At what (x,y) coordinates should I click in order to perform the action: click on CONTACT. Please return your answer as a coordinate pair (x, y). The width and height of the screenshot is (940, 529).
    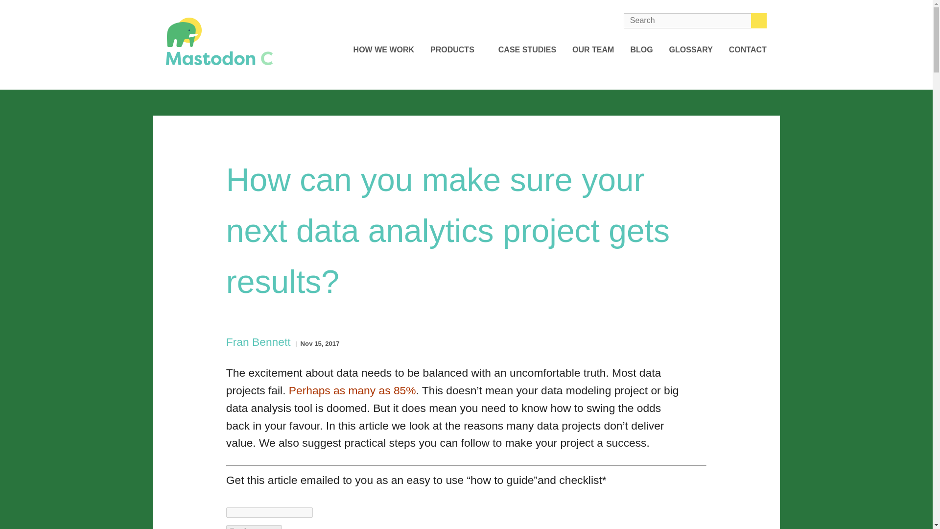
    Looking at the image, I should click on (748, 49).